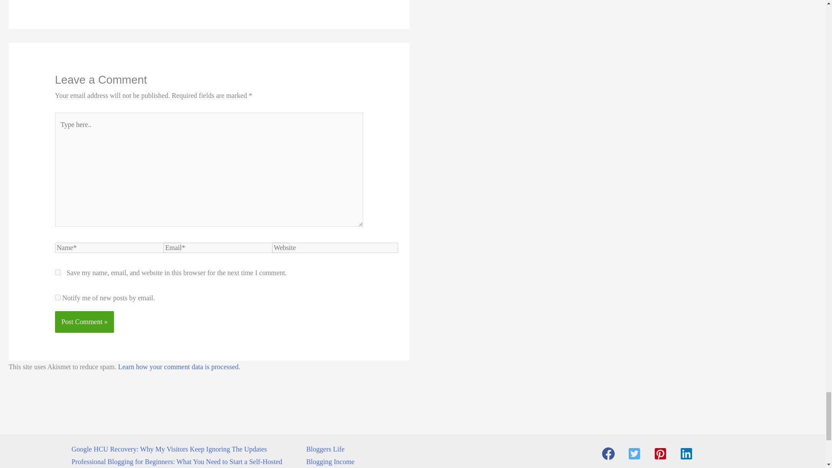 Image resolution: width=832 pixels, height=468 pixels. I want to click on yes, so click(58, 272).